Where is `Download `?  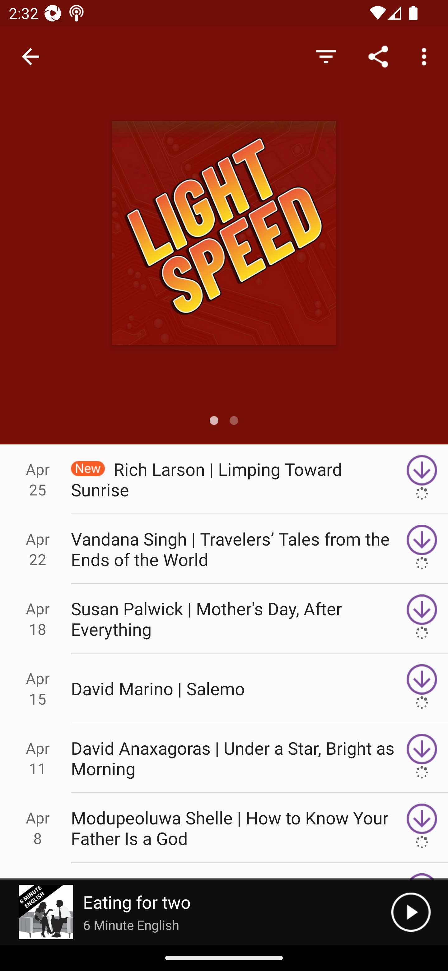 Download  is located at coordinates (422, 479).